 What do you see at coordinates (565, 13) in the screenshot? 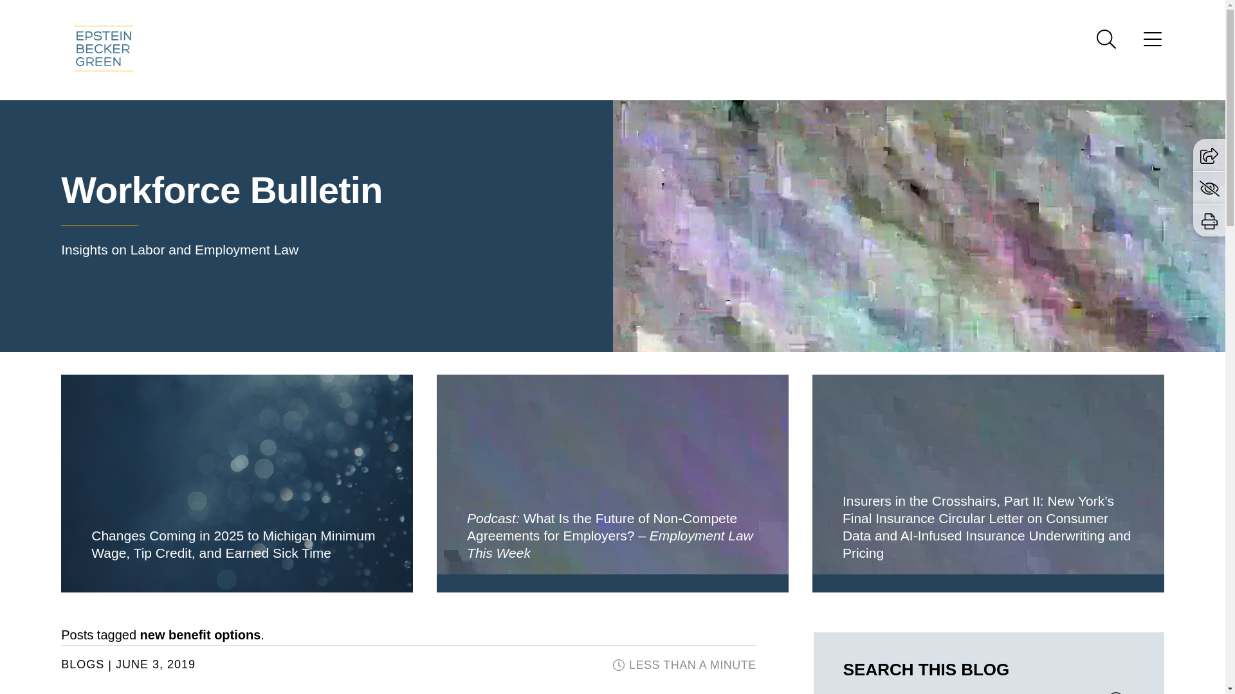
I see `Main Content` at bounding box center [565, 13].